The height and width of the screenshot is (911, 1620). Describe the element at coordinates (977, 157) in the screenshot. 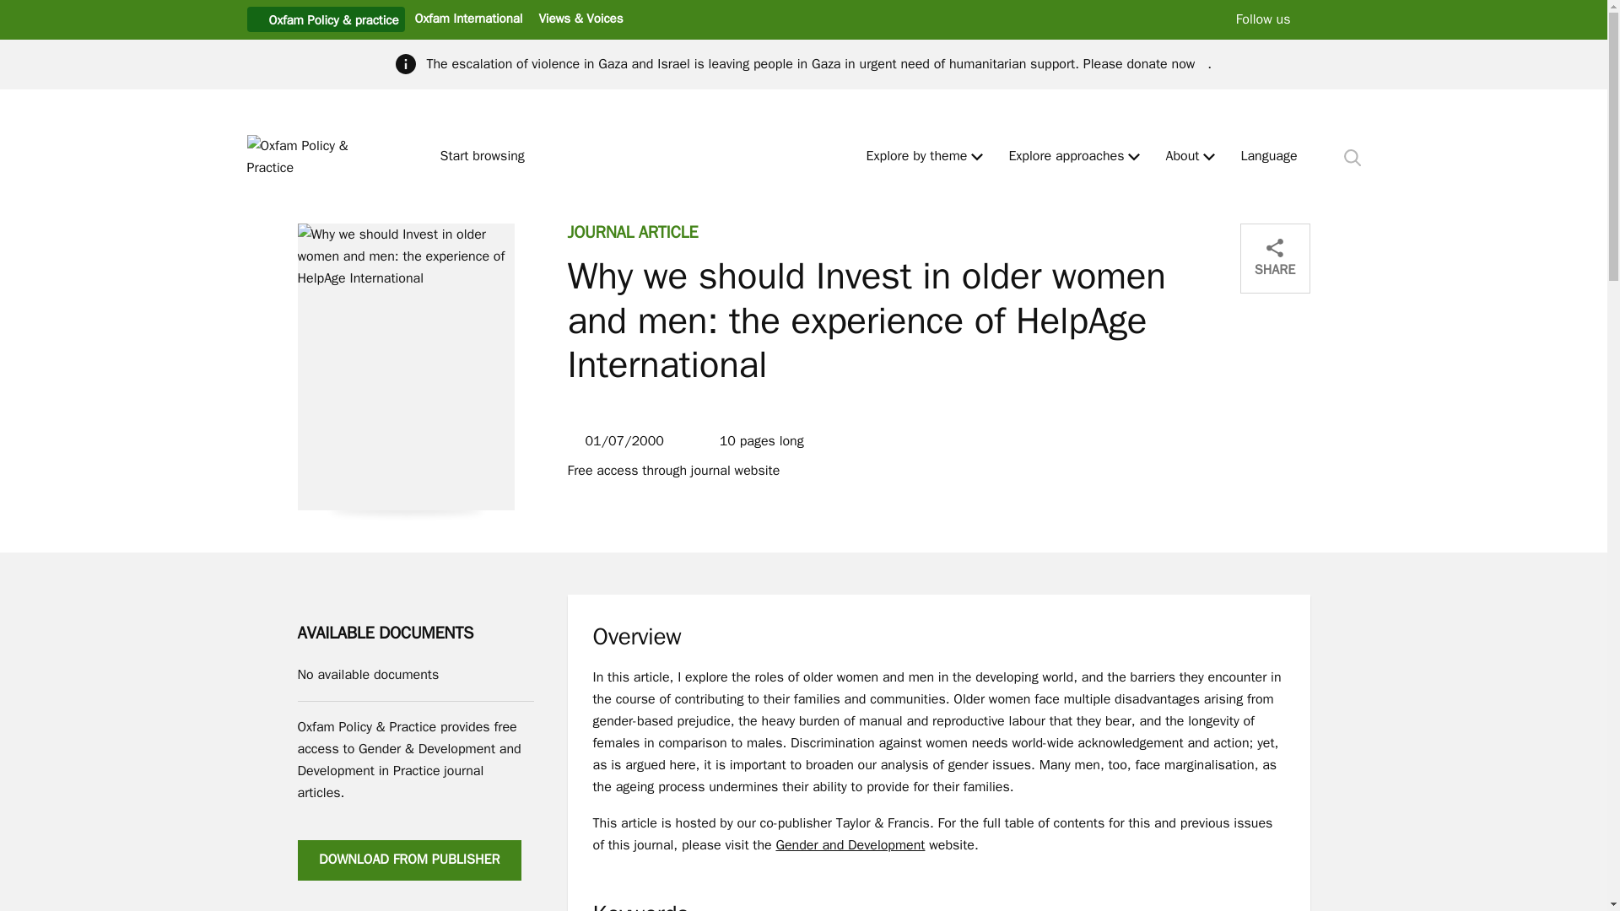

I see `Menu toggle` at that location.